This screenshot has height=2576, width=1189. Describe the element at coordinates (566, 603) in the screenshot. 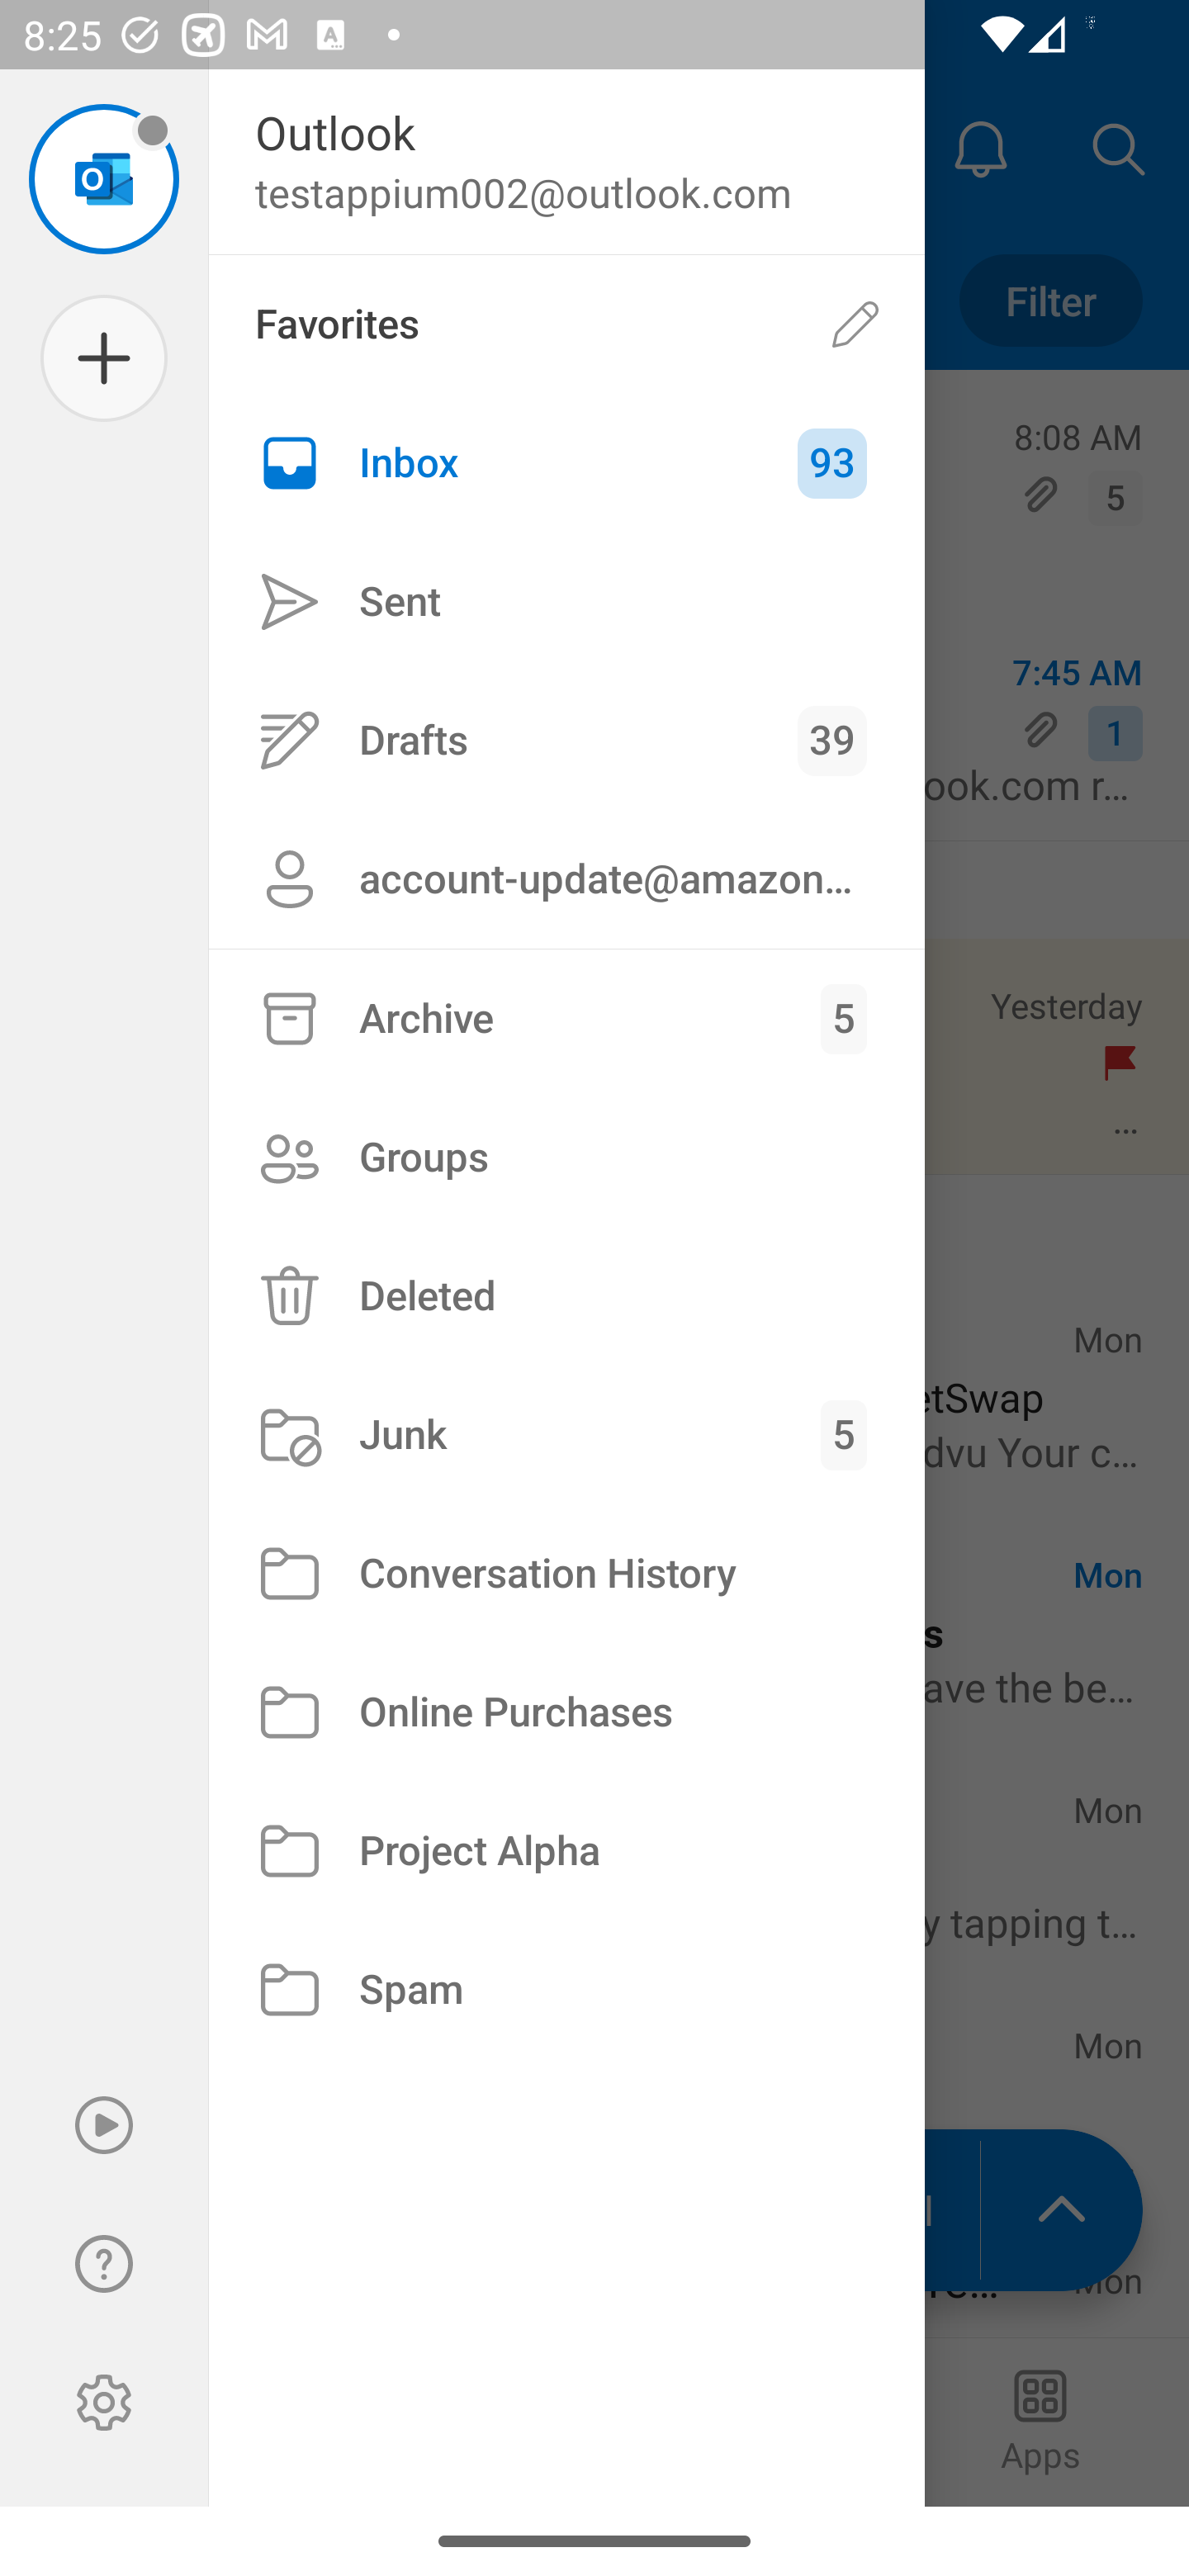

I see `Sent` at that location.